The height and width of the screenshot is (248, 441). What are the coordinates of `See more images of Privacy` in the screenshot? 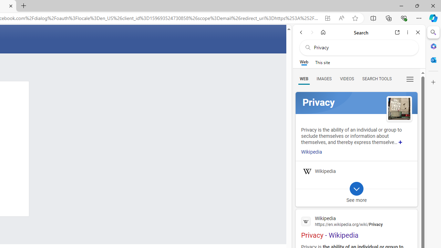 It's located at (399, 110).